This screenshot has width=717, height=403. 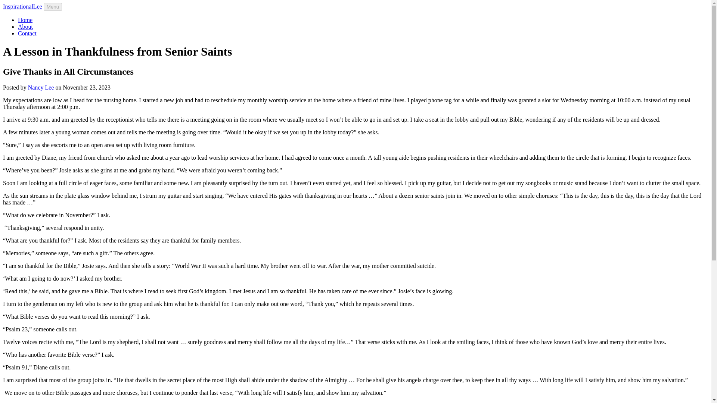 What do you see at coordinates (25, 20) in the screenshot?
I see `Home` at bounding box center [25, 20].